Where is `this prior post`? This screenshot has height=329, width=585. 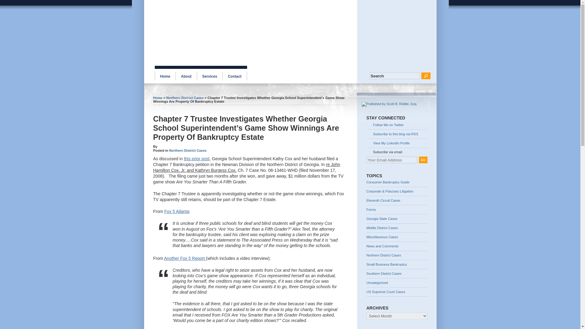 this prior post is located at coordinates (197, 159).